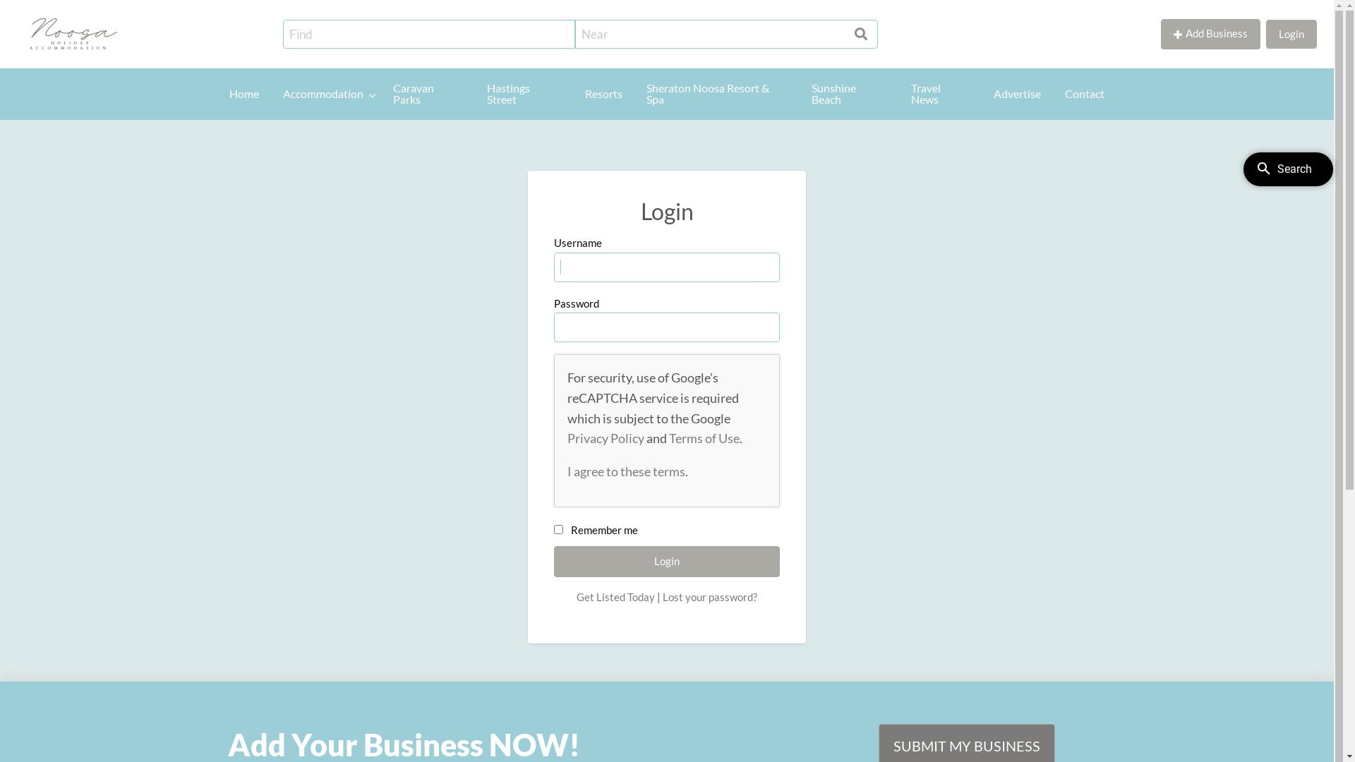 This screenshot has height=762, width=1355. What do you see at coordinates (38, 137) in the screenshot?
I see `Caravan Parks` at bounding box center [38, 137].